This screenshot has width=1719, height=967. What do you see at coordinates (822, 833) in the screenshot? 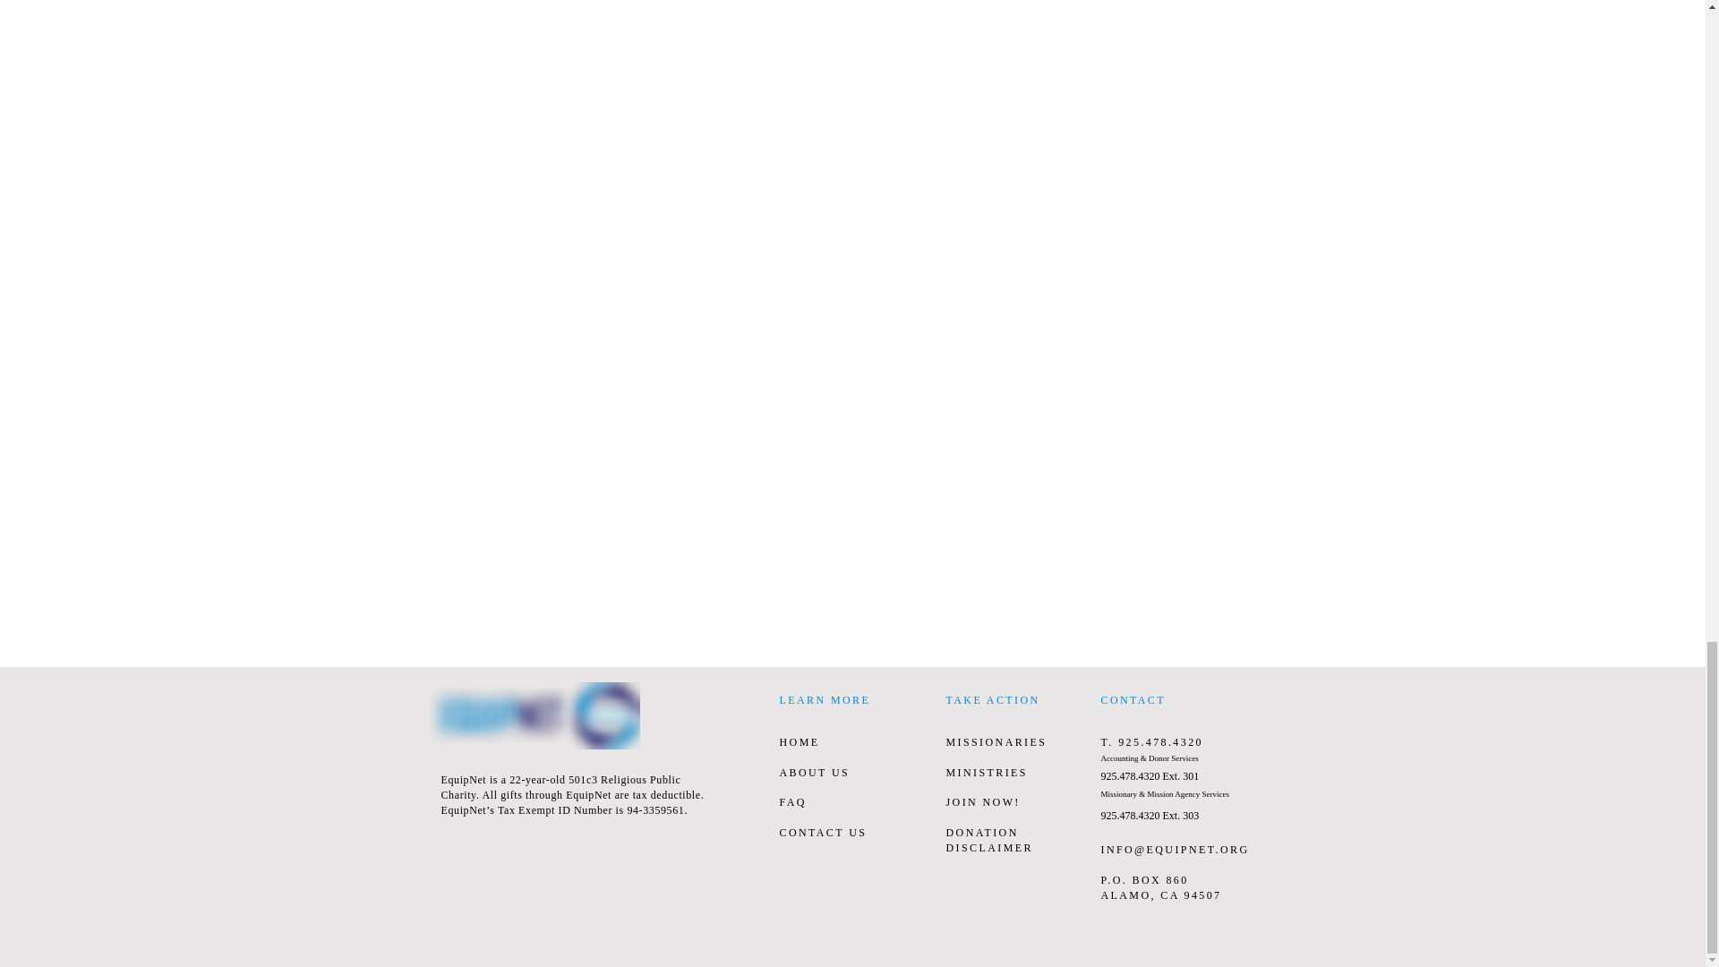
I see `CONTACT US` at bounding box center [822, 833].